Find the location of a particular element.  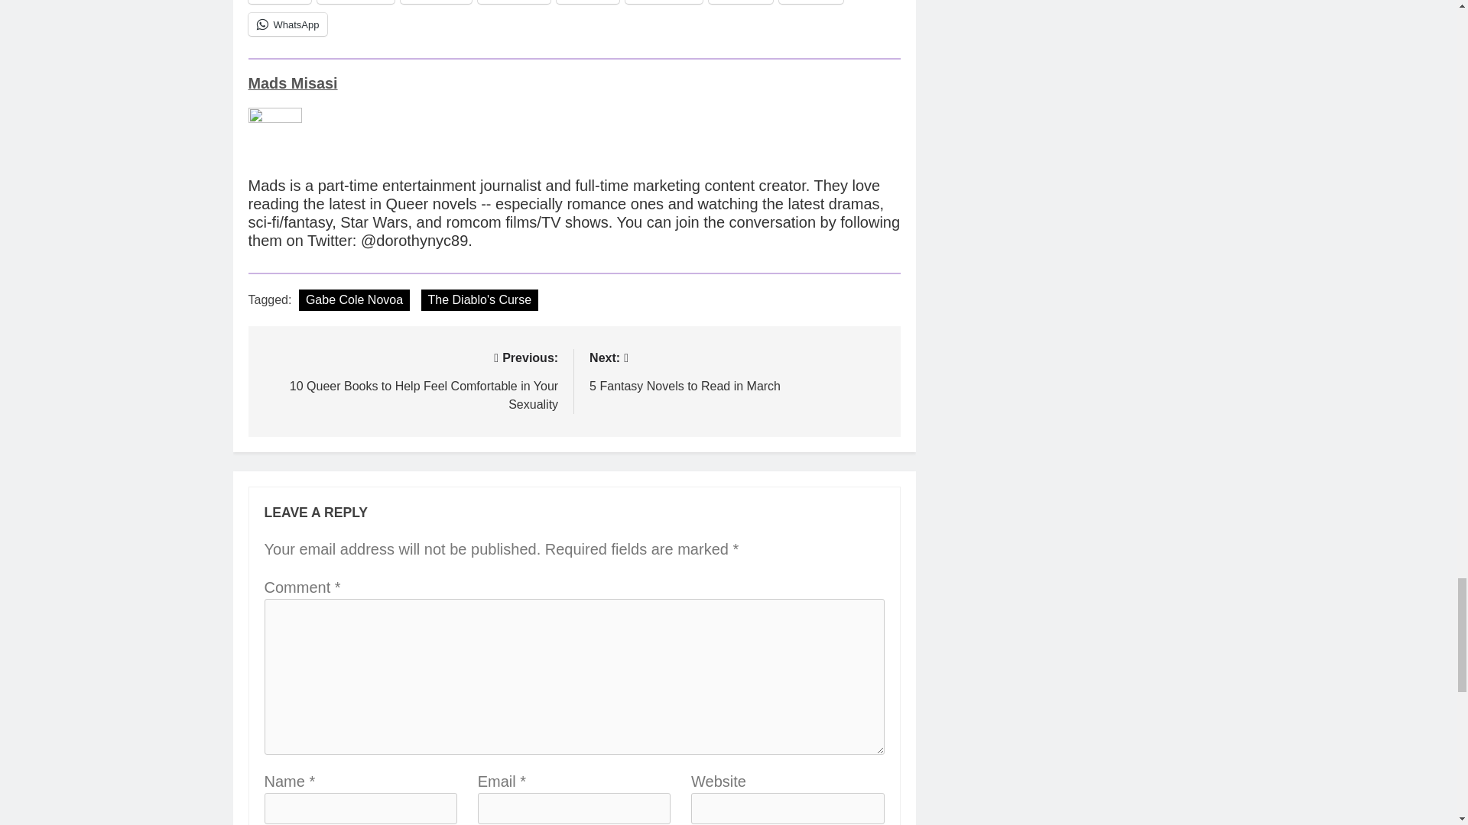

Click to share on LinkedIn is located at coordinates (436, 2).